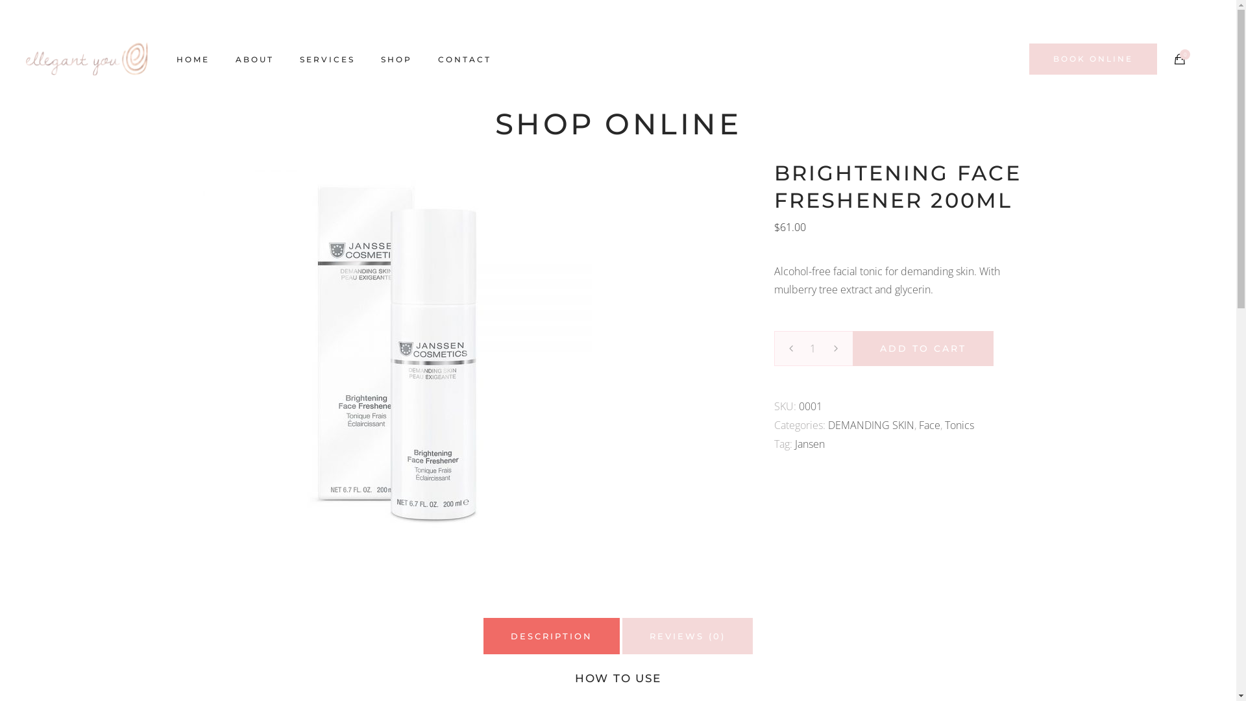 The image size is (1246, 701). I want to click on Jansen, so click(809, 444).